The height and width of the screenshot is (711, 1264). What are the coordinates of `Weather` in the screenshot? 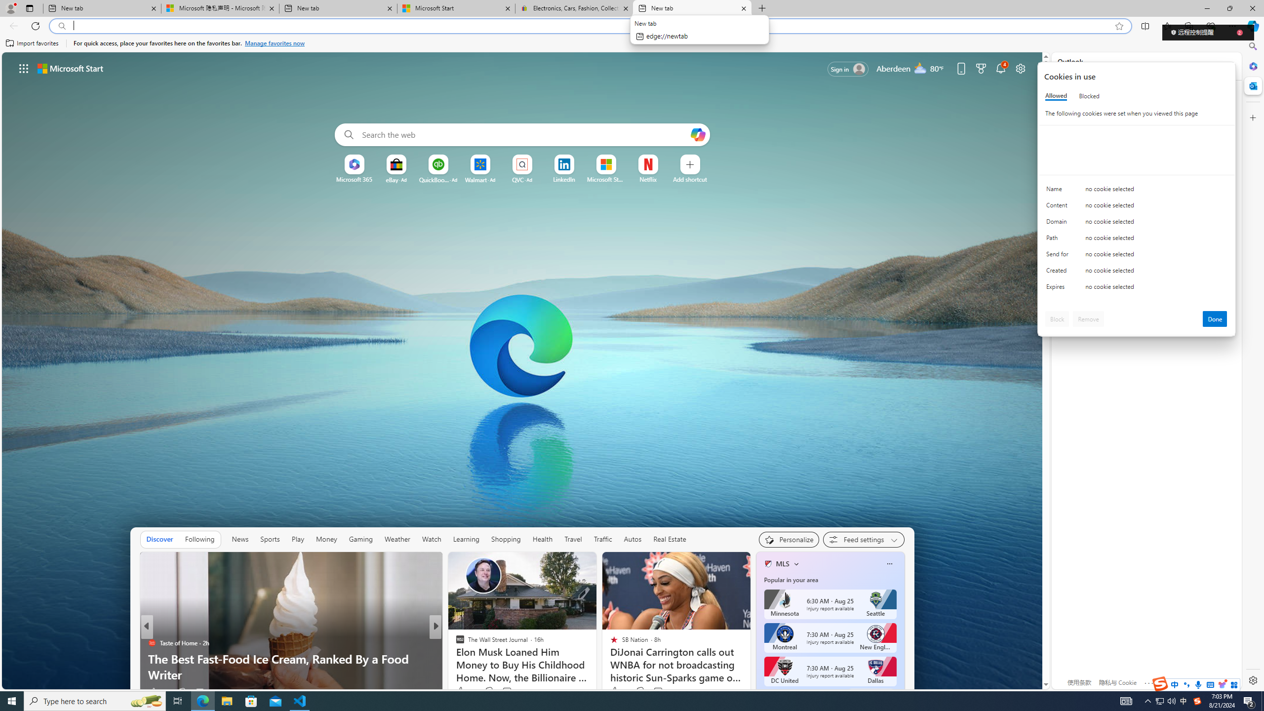 It's located at (397, 539).